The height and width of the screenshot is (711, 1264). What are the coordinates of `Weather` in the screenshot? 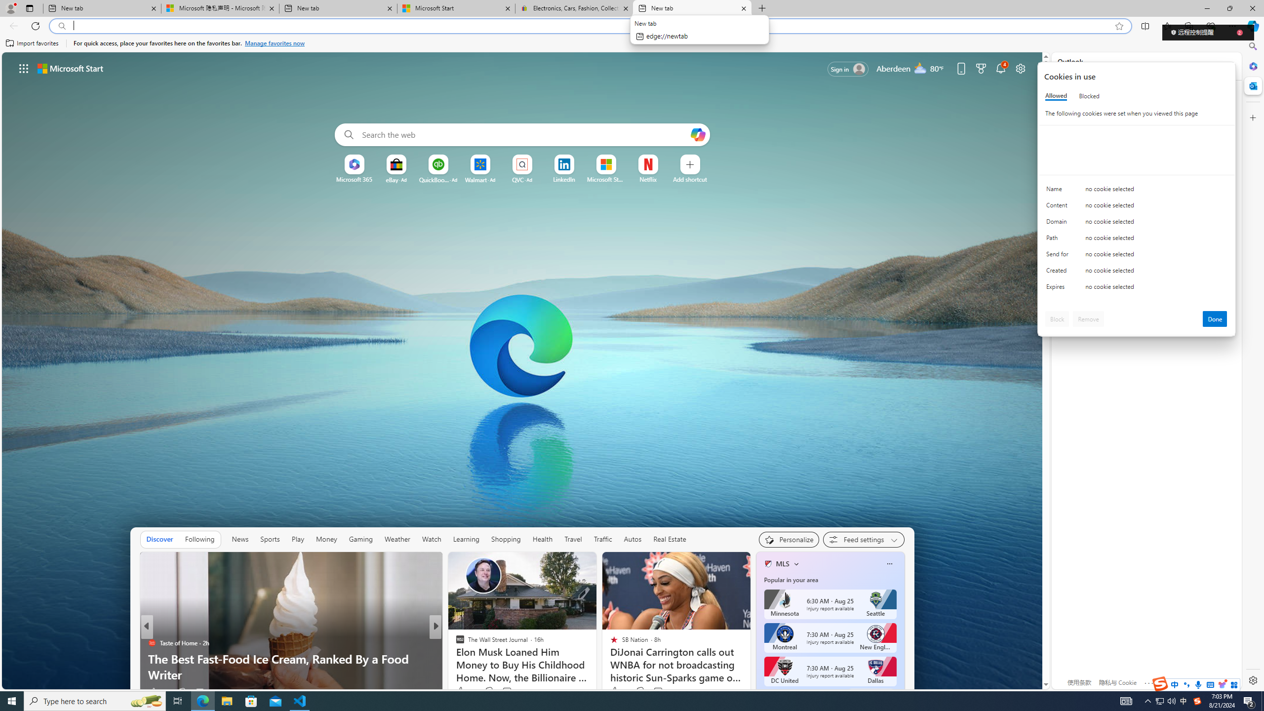 It's located at (397, 539).